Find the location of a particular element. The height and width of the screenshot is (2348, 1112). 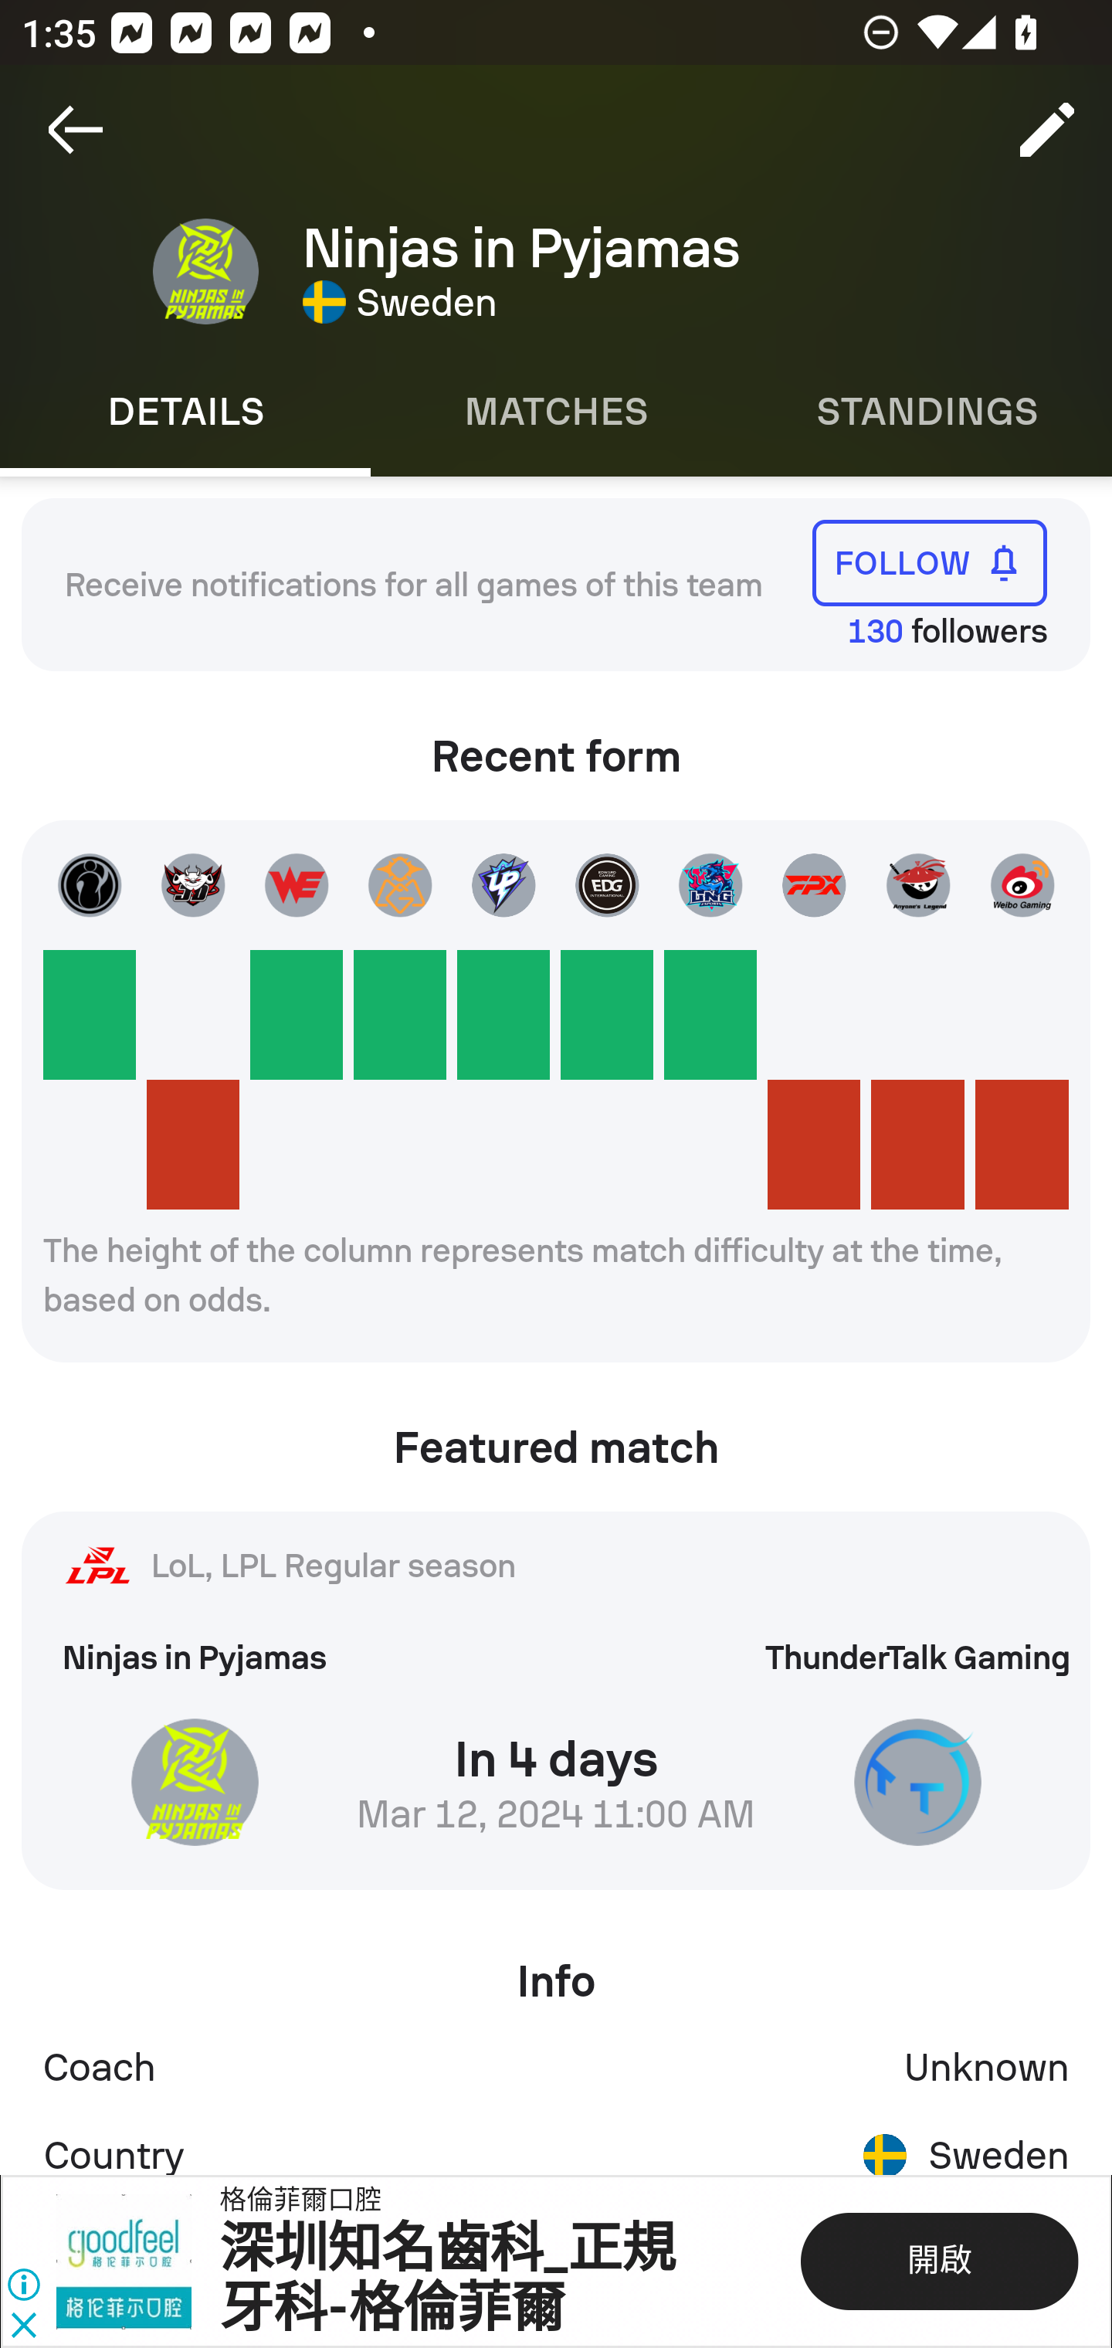

深圳知名齒科_正規 牙科-格倫菲爾 深圳知名齒科_正規 牙科-格倫菲爾 is located at coordinates (447, 2278).